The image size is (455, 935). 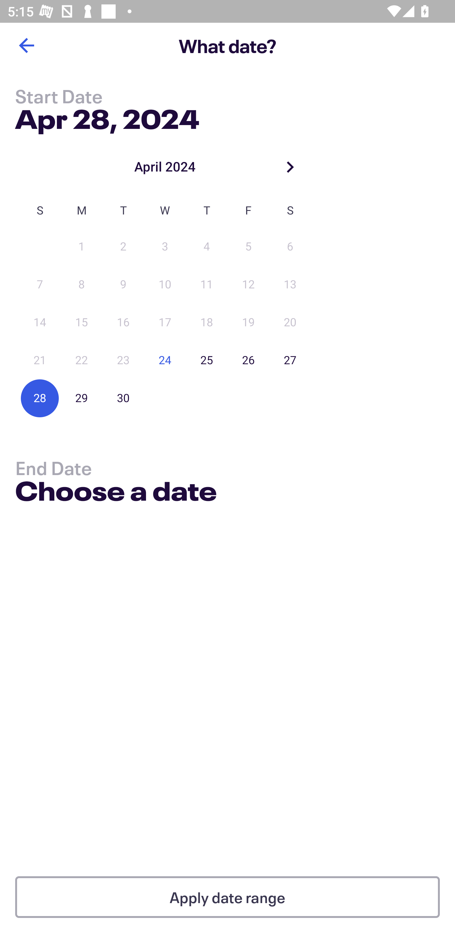 What do you see at coordinates (40, 398) in the screenshot?
I see `28 28 April 2024` at bounding box center [40, 398].